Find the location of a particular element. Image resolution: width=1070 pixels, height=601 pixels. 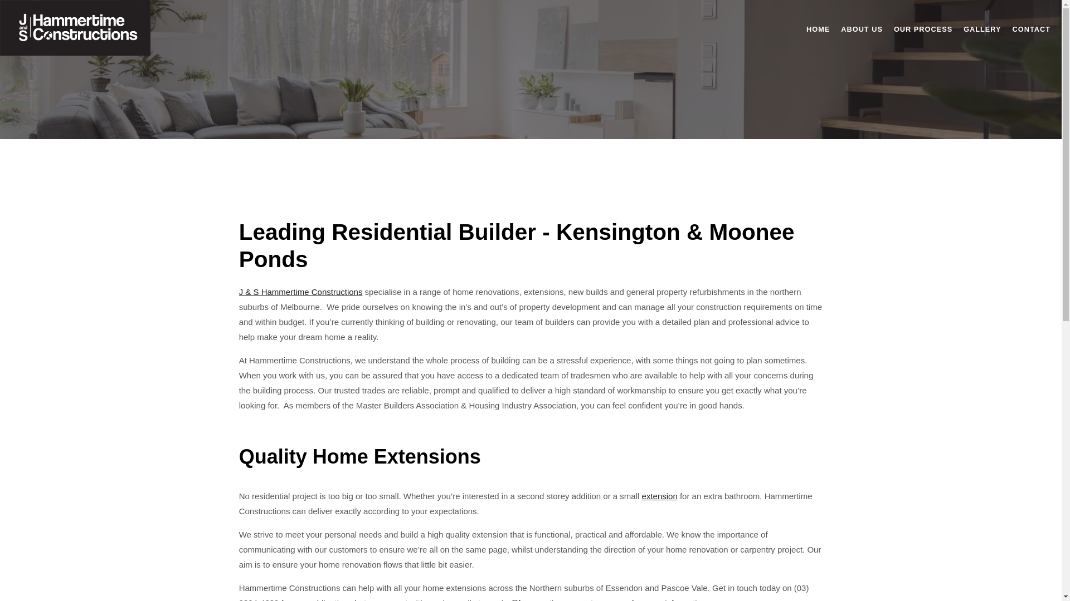

CONTACT is located at coordinates (1032, 29).